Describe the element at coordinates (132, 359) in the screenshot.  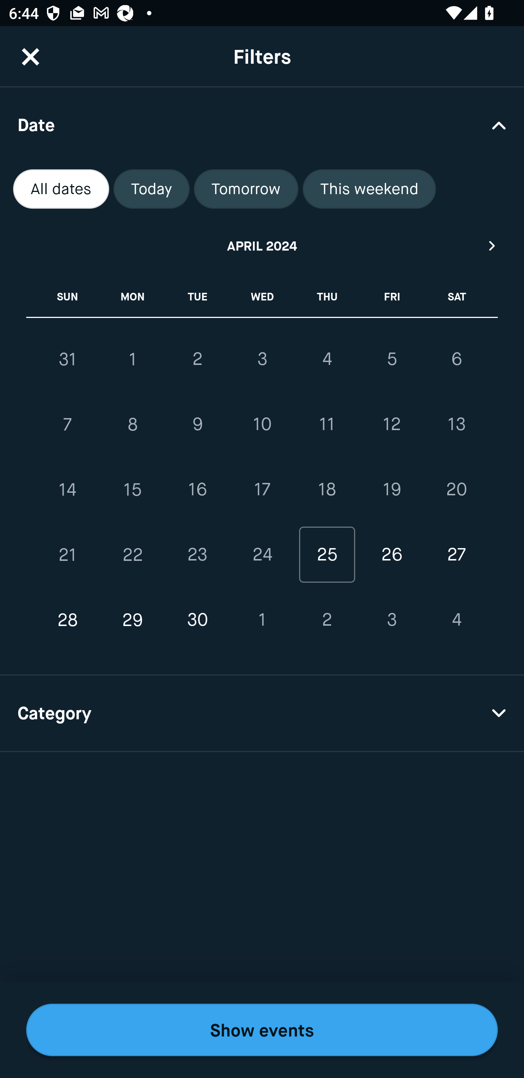
I see `1` at that location.